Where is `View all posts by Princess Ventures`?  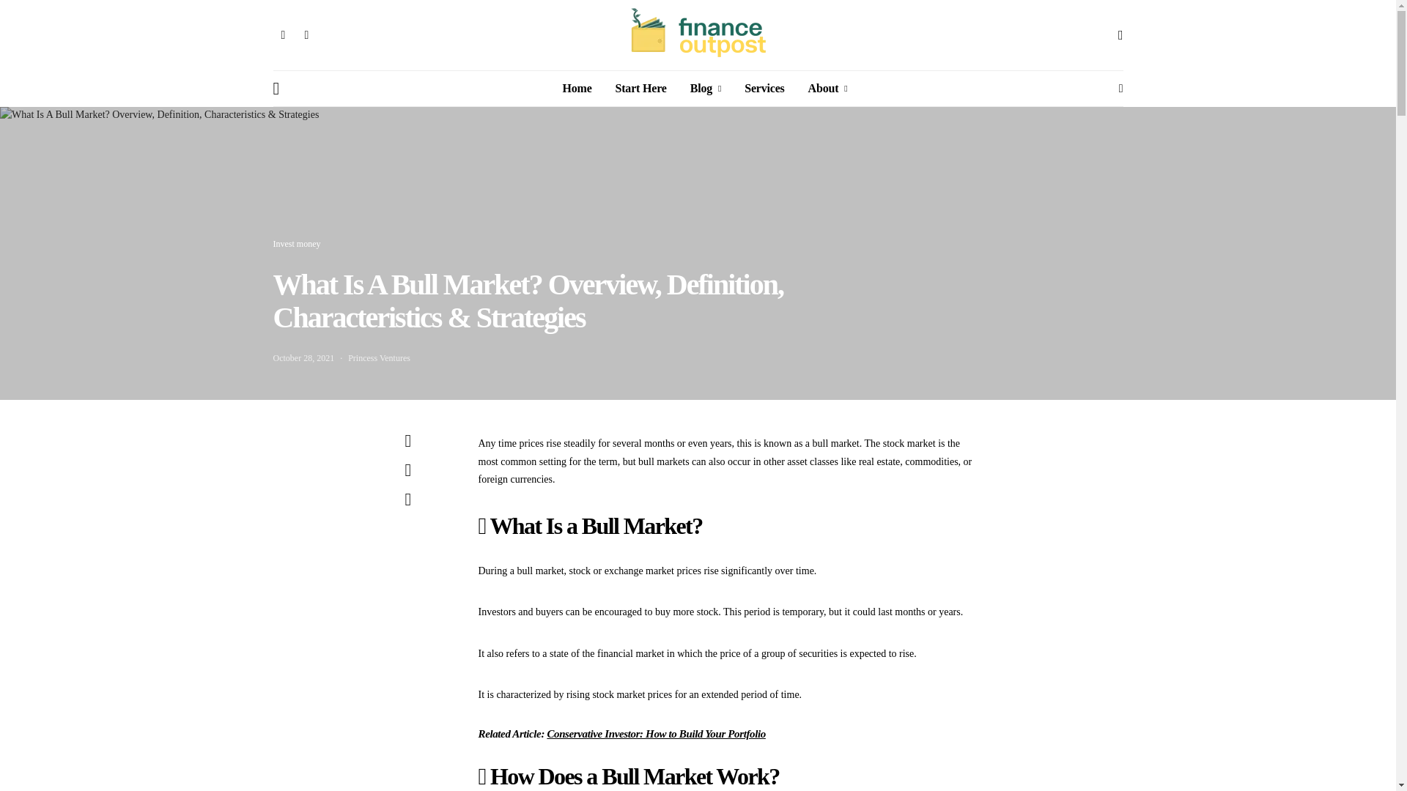 View all posts by Princess Ventures is located at coordinates (379, 357).